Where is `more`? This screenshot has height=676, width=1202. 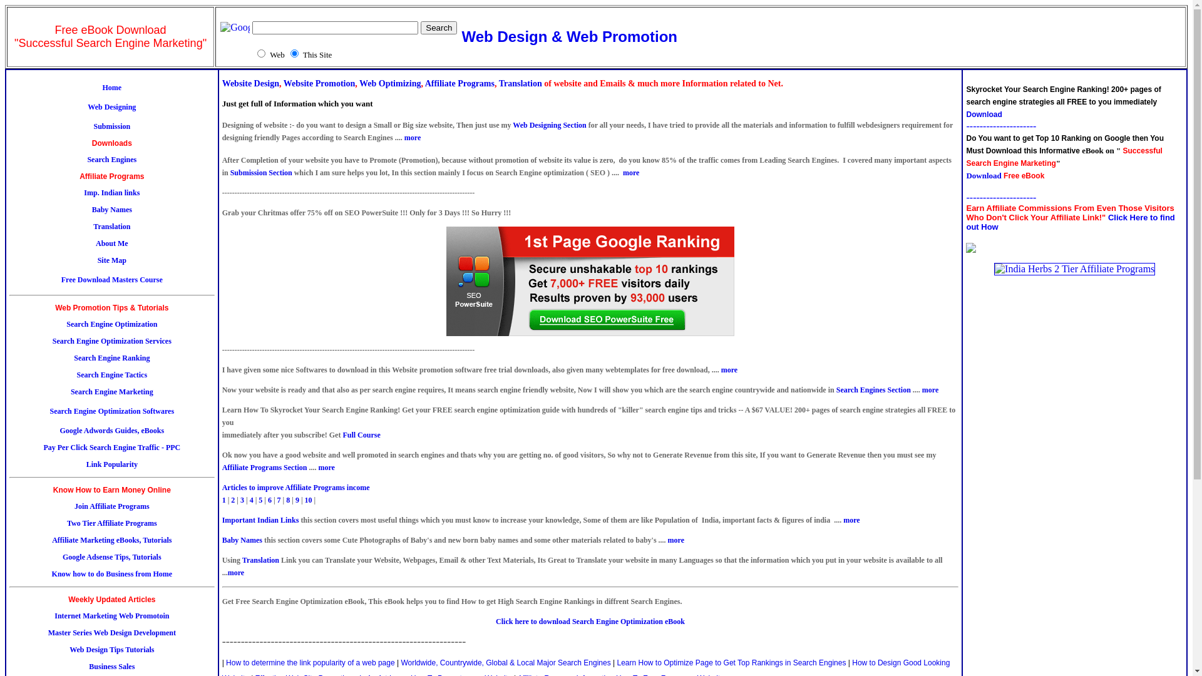
more is located at coordinates (631, 173).